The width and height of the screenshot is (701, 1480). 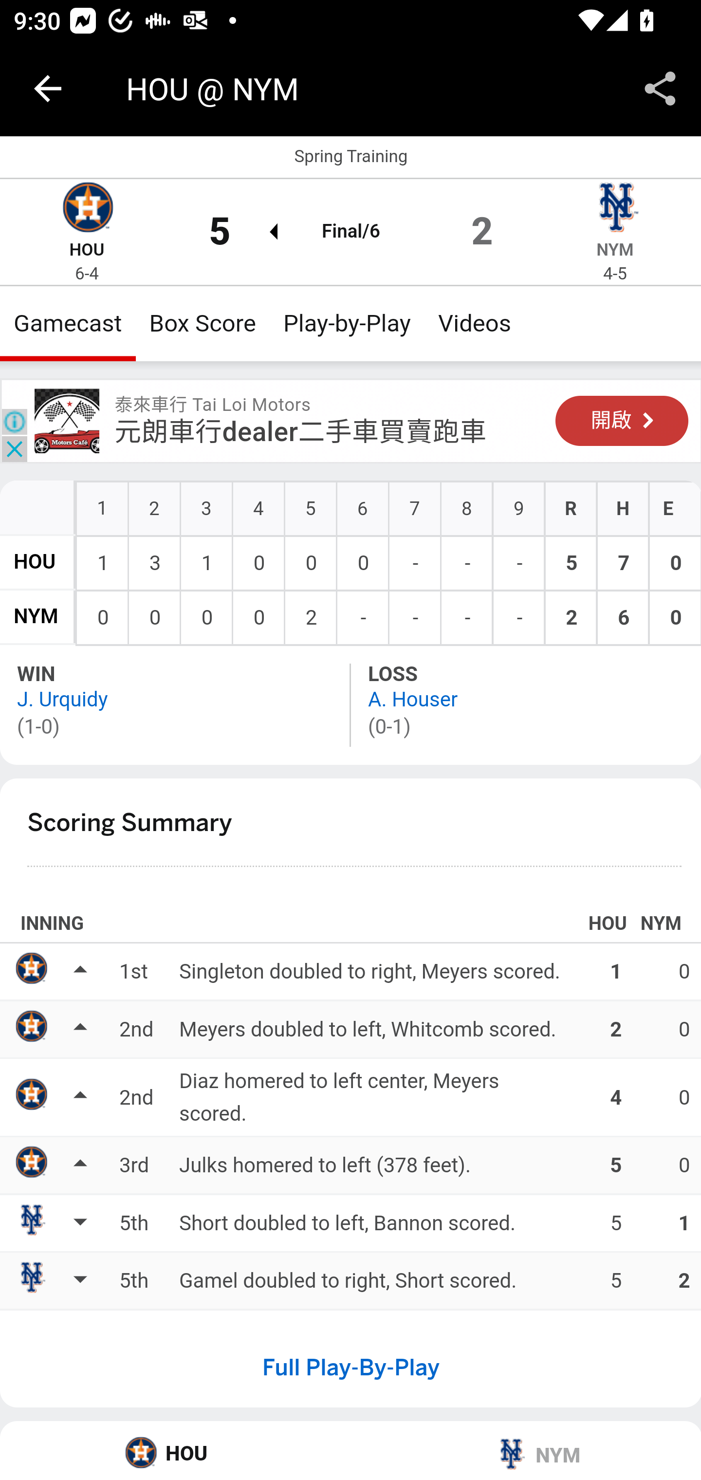 I want to click on Share, so click(x=660, y=89).